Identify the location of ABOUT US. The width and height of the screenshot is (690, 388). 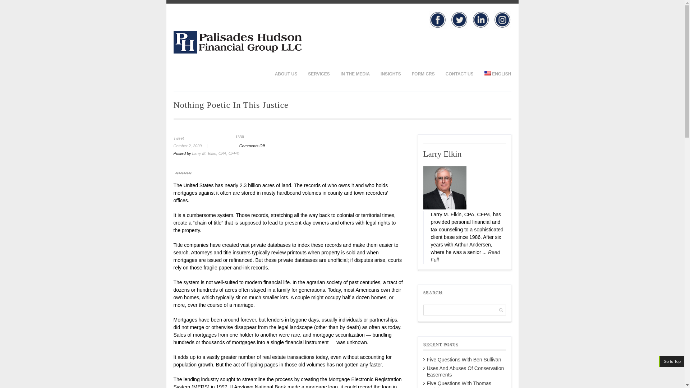
(286, 74).